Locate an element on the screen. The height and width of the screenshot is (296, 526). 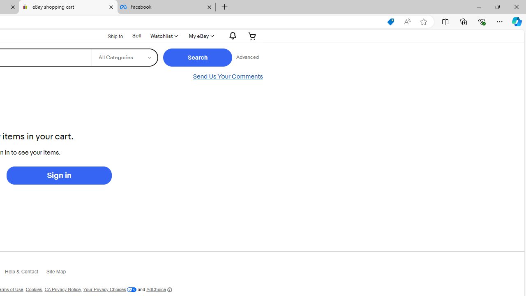
Cookies is located at coordinates (34, 289).